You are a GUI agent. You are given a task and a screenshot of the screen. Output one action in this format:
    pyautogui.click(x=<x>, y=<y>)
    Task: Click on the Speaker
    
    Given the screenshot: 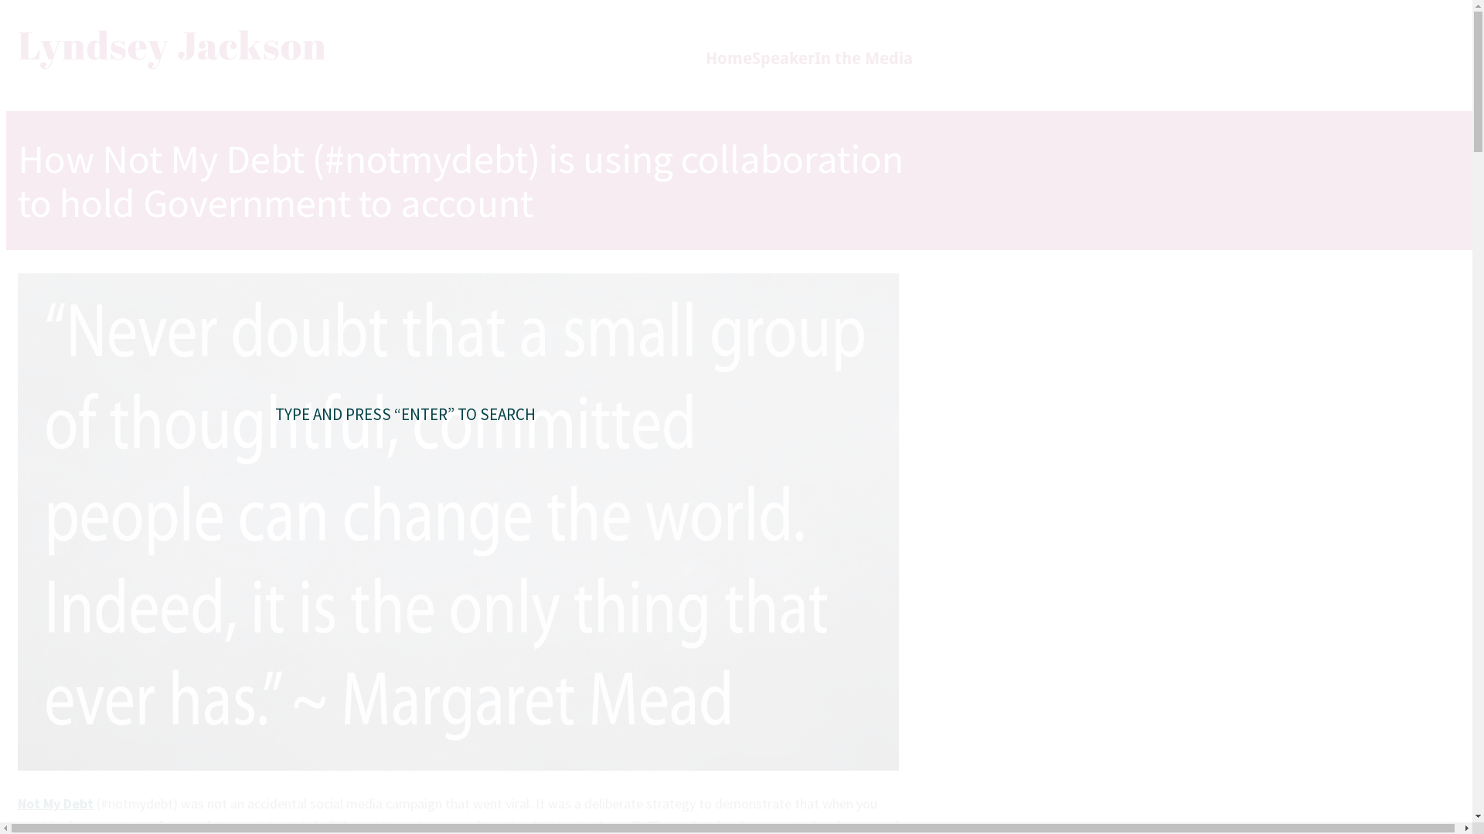 What is the action you would take?
    pyautogui.click(x=783, y=59)
    